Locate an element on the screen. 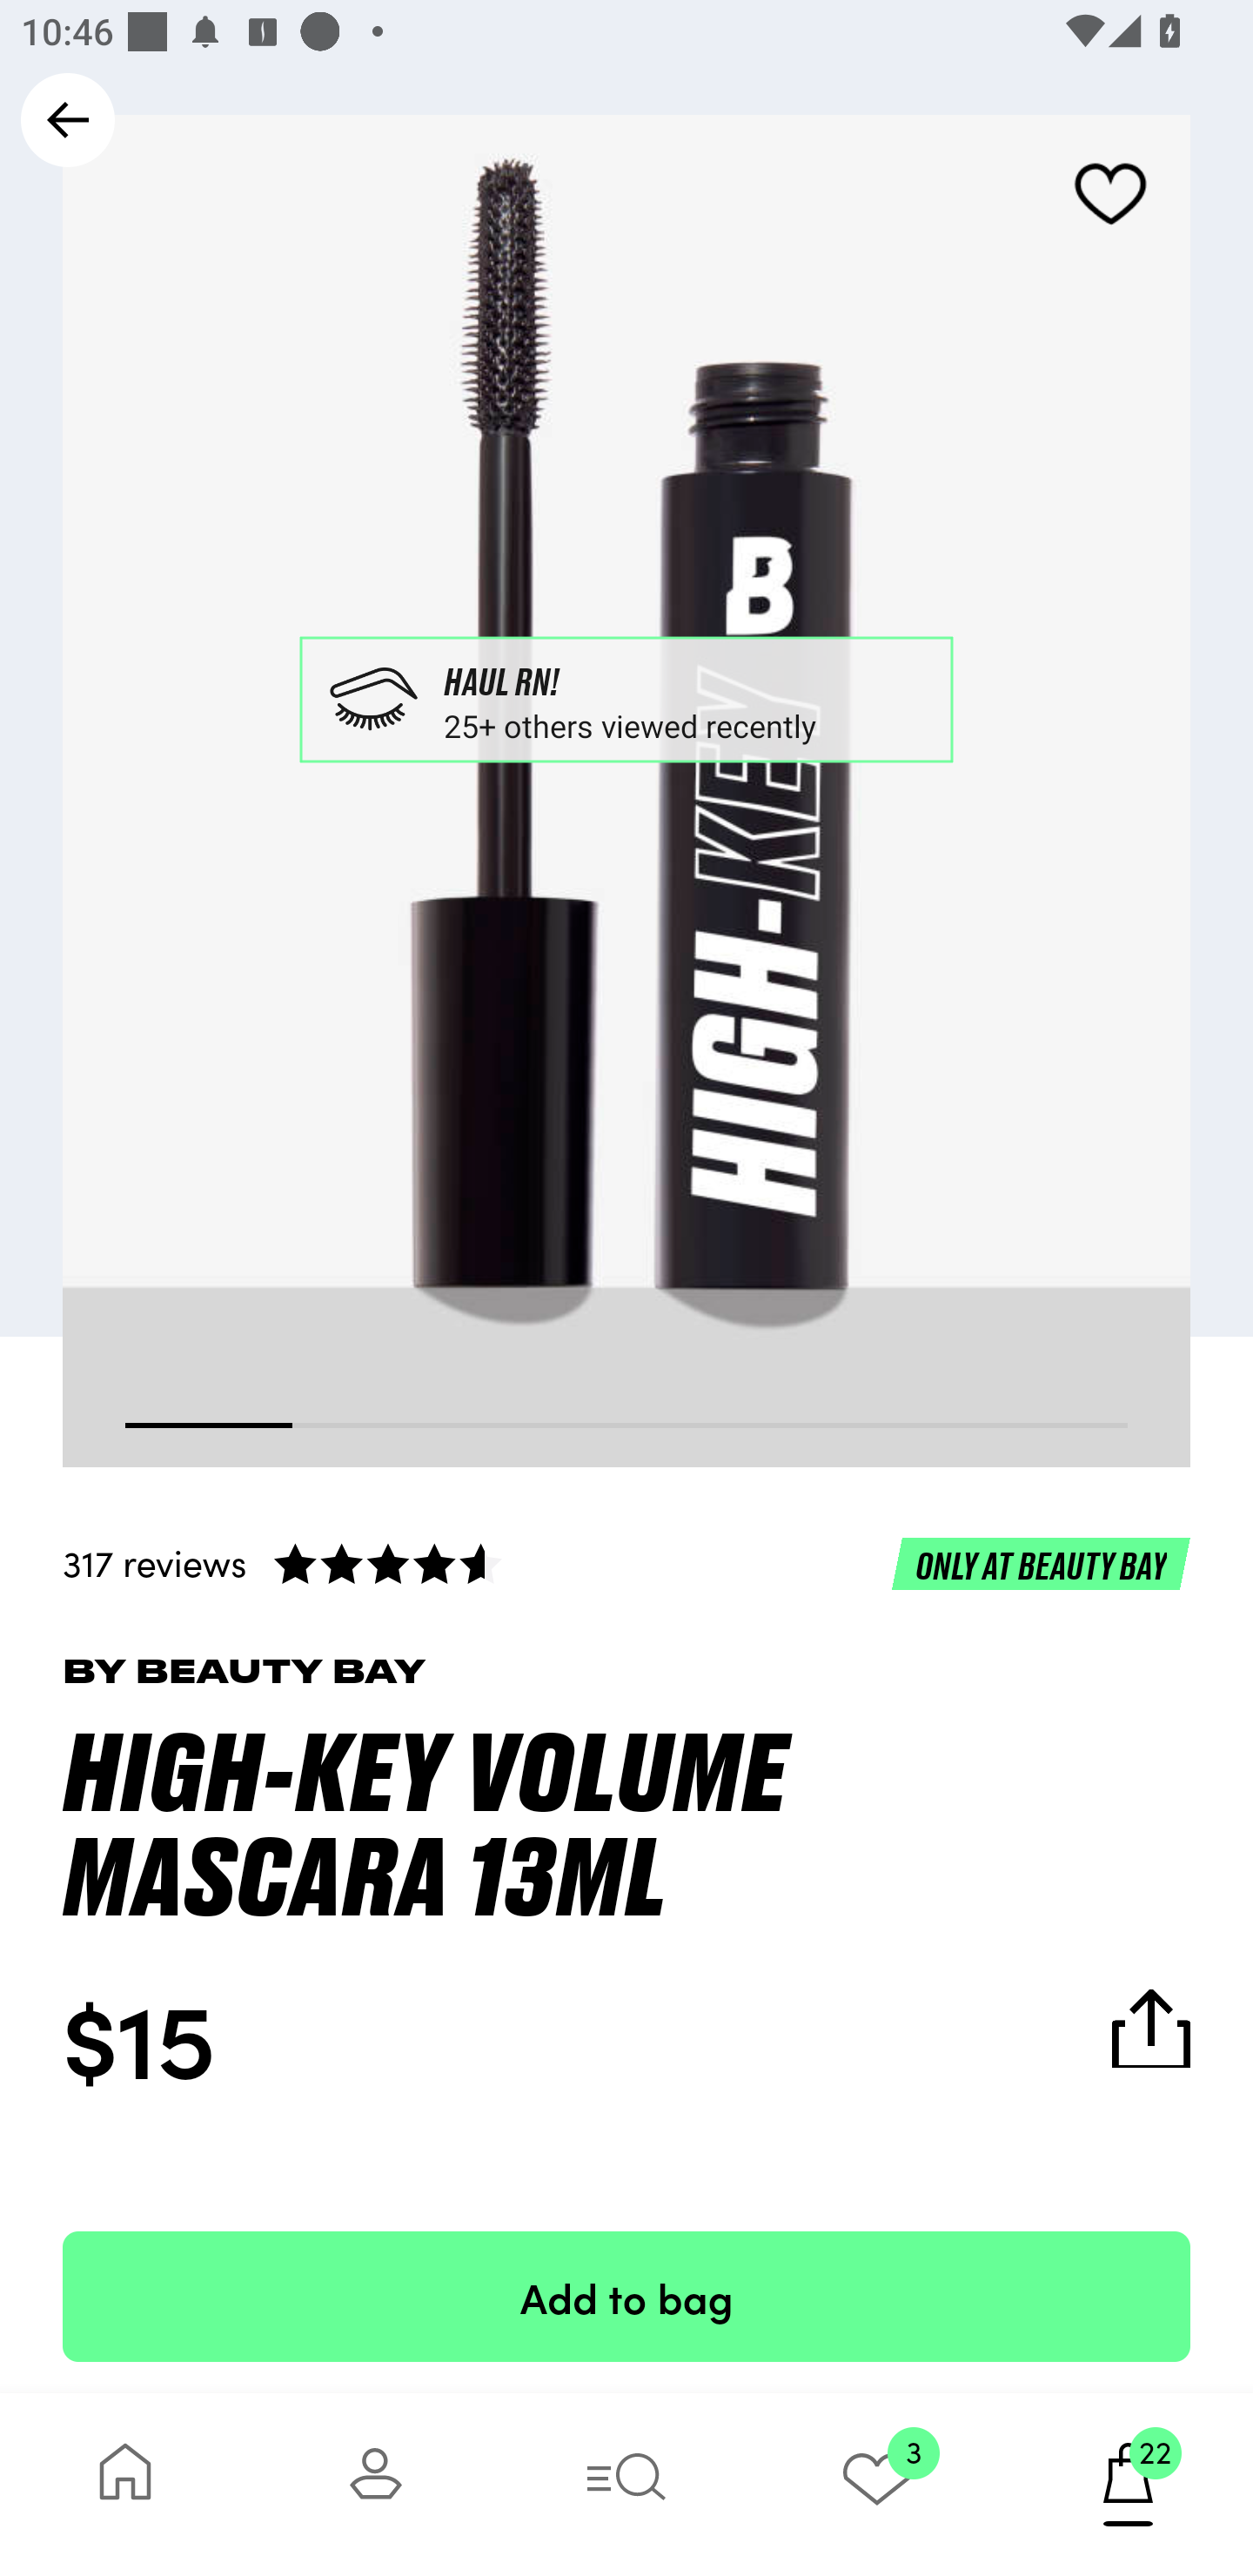 Image resolution: width=1253 pixels, height=2576 pixels. 317 reviews is located at coordinates (626, 1562).